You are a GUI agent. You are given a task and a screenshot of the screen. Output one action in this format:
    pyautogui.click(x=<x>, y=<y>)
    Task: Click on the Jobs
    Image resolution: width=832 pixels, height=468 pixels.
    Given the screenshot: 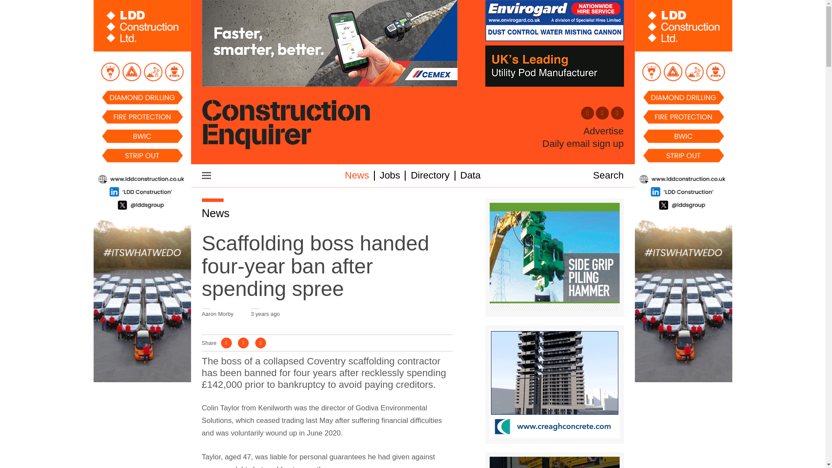 What is the action you would take?
    pyautogui.click(x=390, y=175)
    